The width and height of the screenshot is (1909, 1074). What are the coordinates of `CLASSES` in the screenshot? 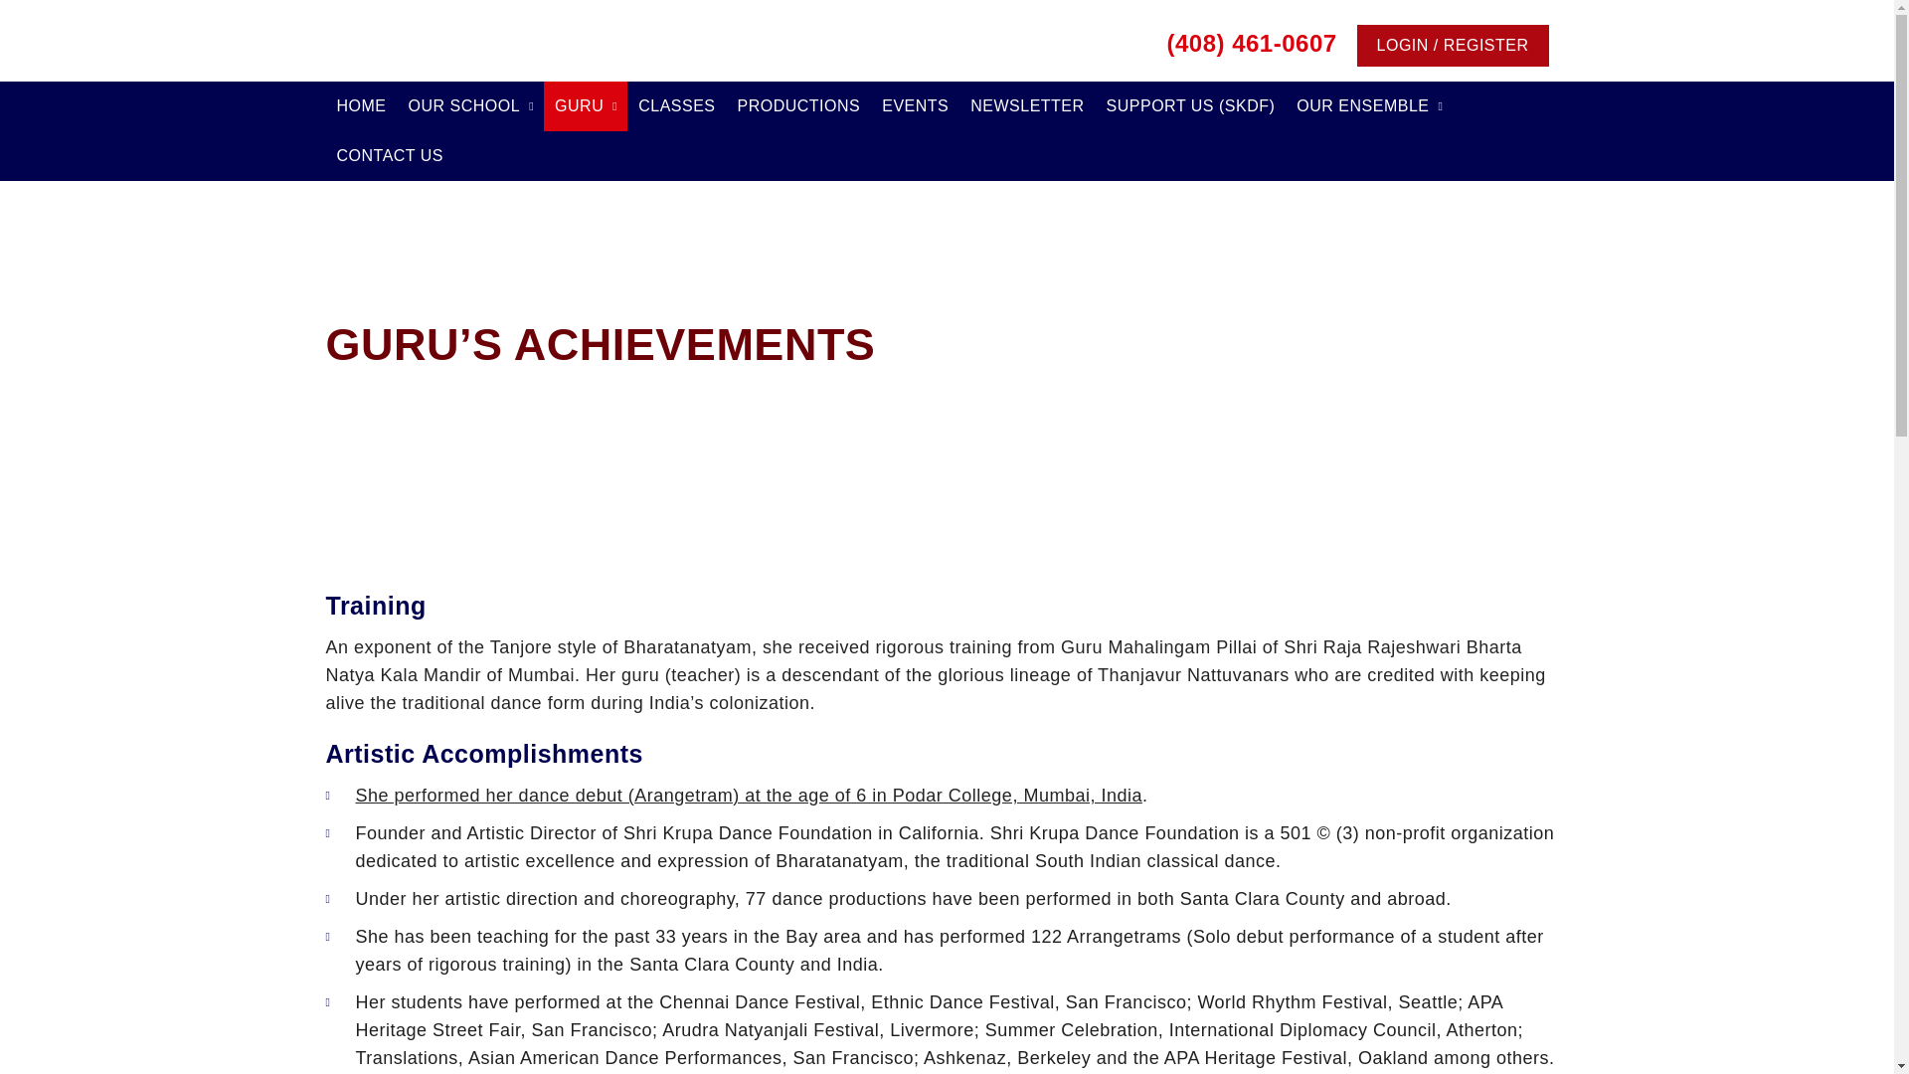 It's located at (676, 105).